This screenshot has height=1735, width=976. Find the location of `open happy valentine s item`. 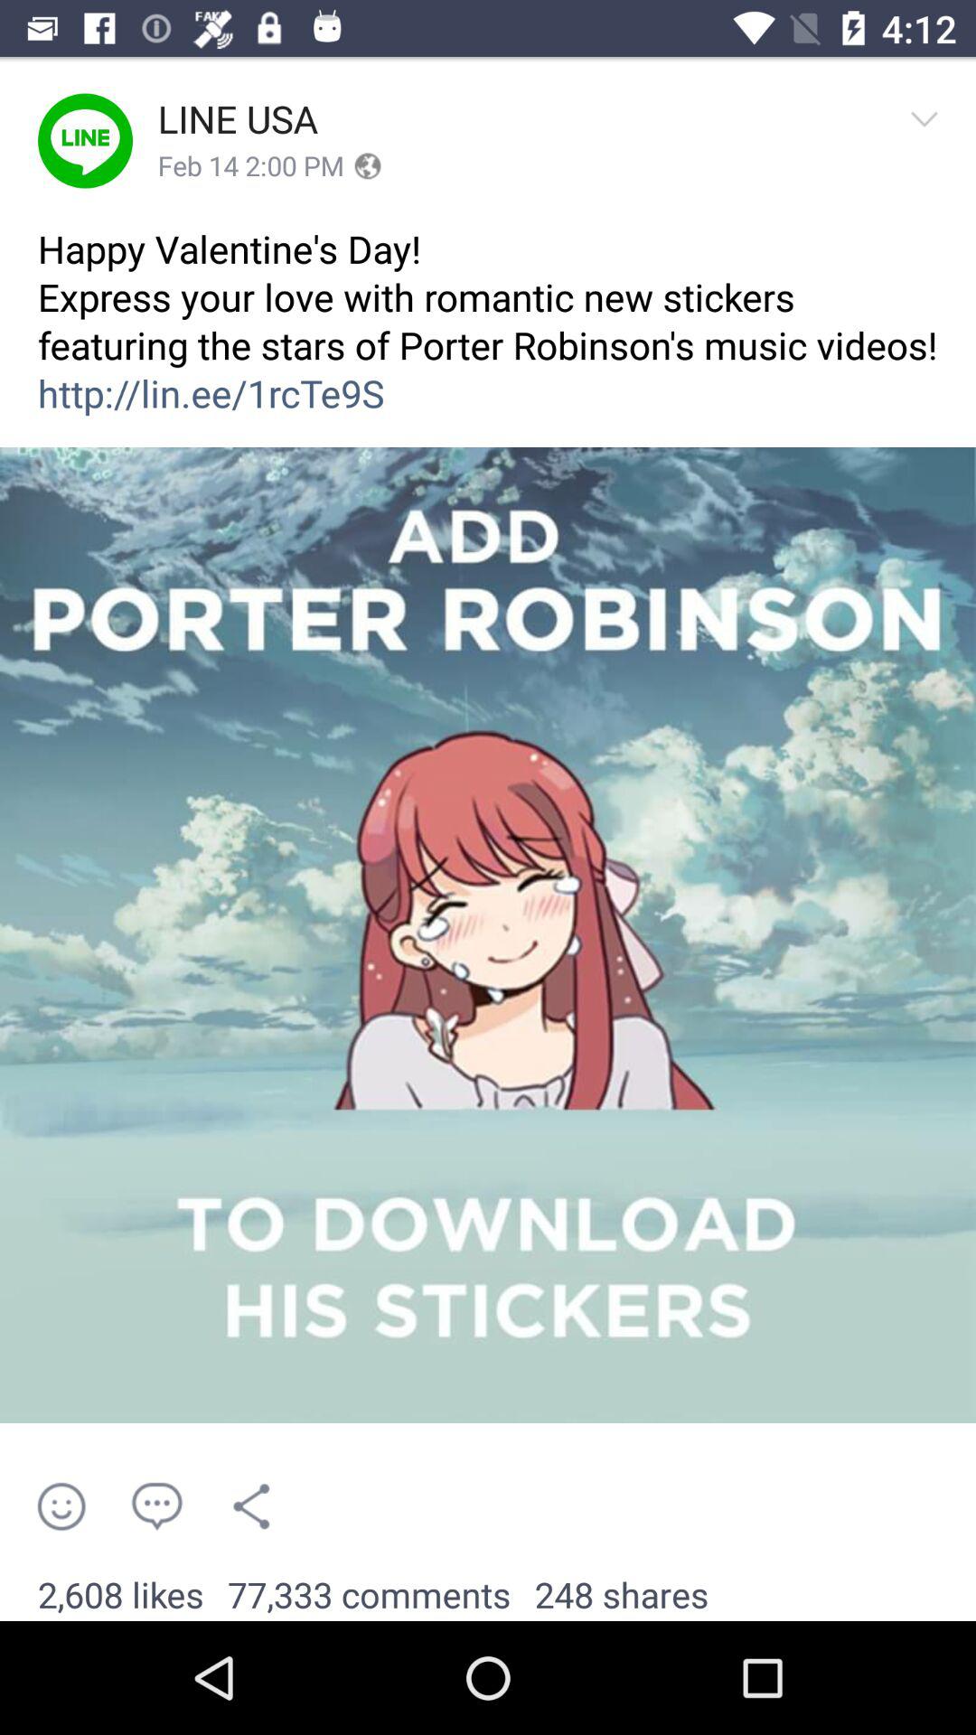

open happy valentine s item is located at coordinates (488, 334).